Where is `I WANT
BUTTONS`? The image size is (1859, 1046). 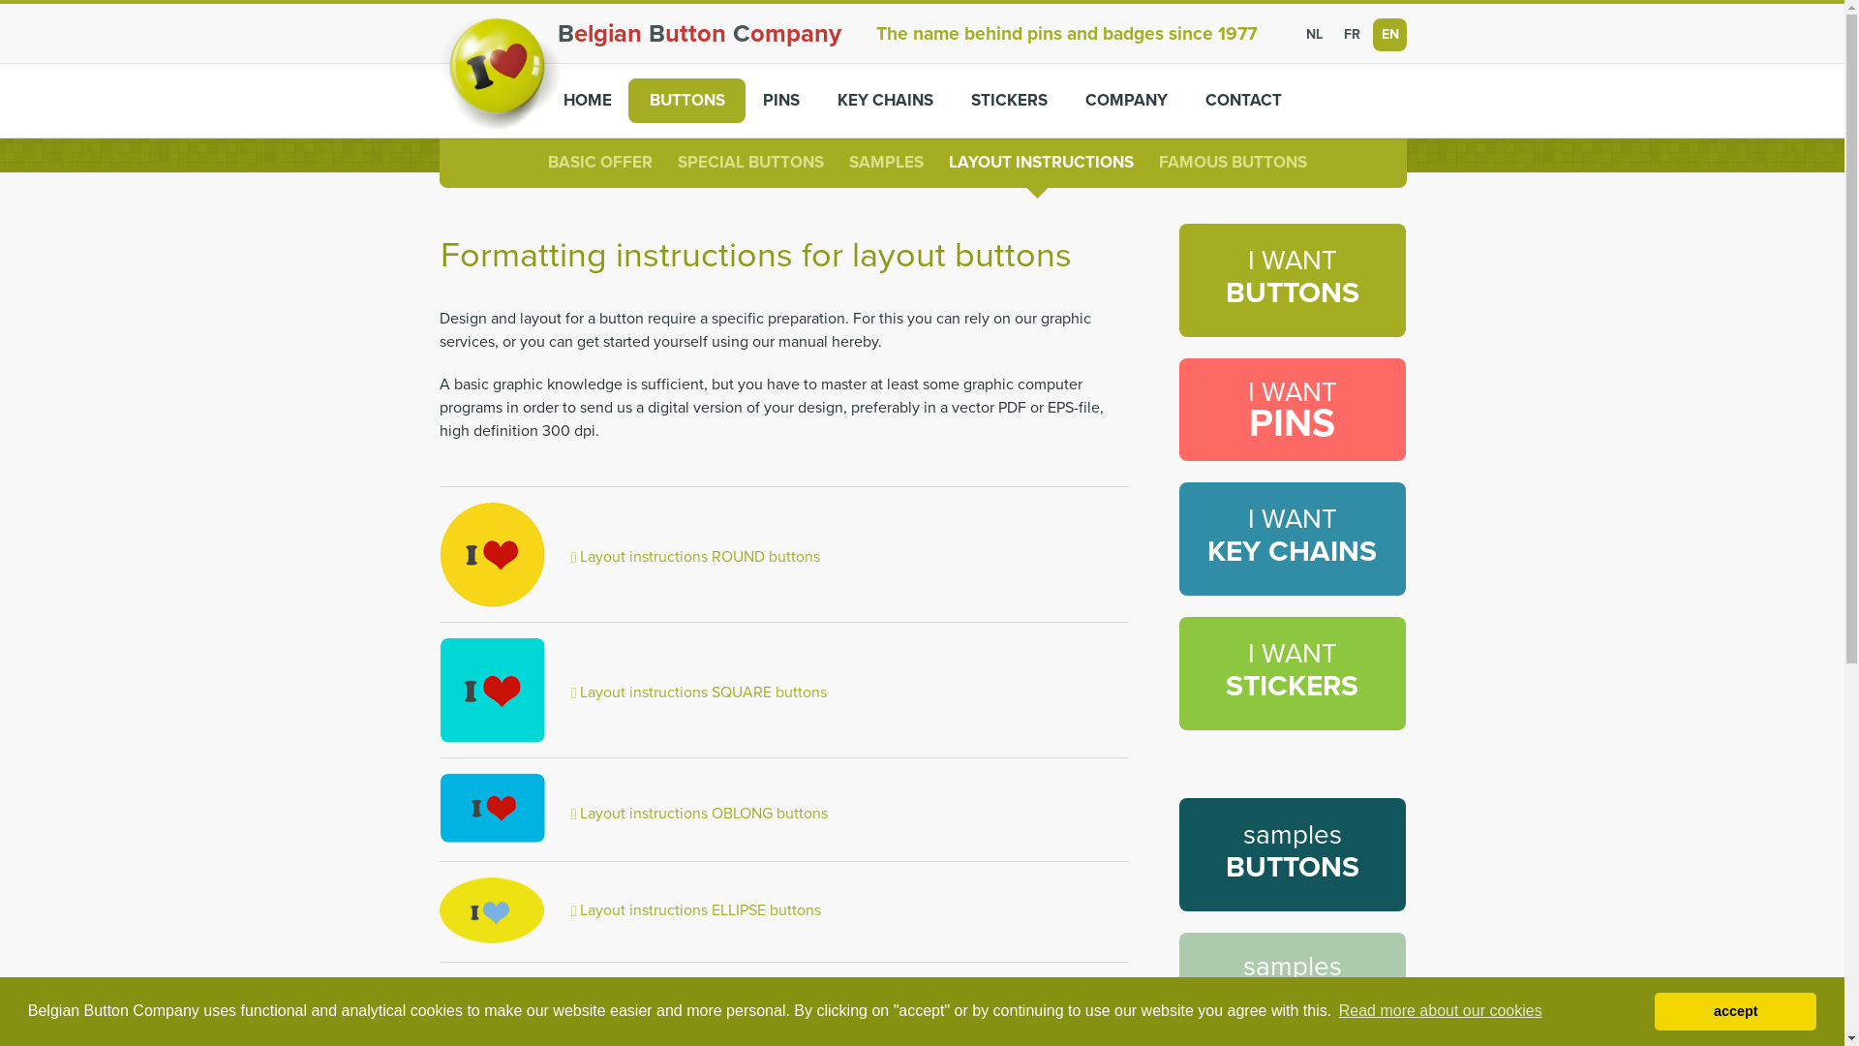 I WANT
BUTTONS is located at coordinates (1293, 281).